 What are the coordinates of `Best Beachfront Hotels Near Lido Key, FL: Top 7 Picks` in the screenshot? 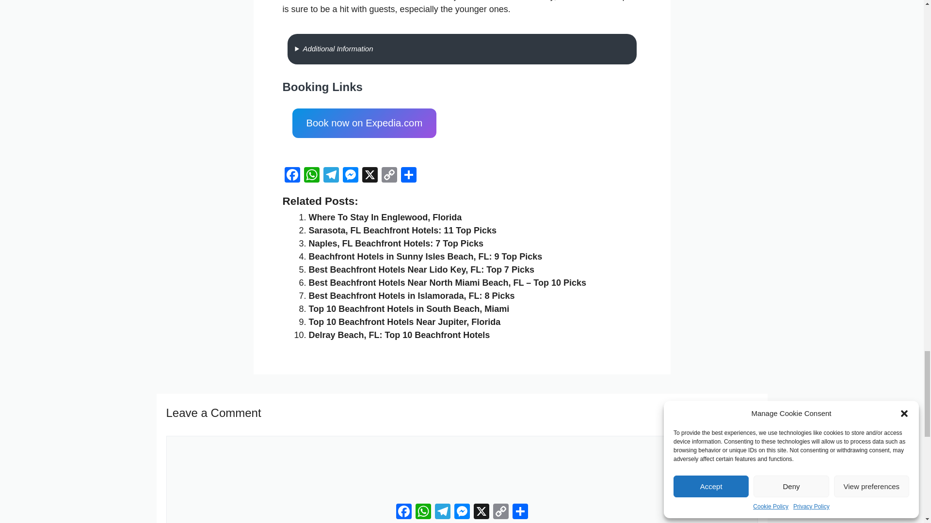 It's located at (421, 269).